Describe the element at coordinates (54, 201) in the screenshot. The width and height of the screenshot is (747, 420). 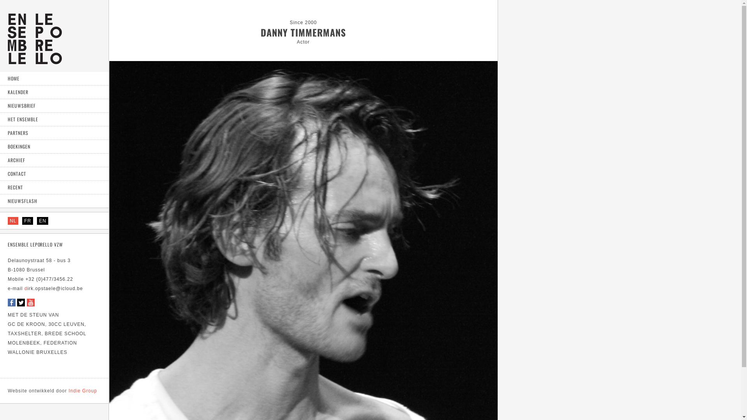
I see `NIEUWSFLASH` at that location.